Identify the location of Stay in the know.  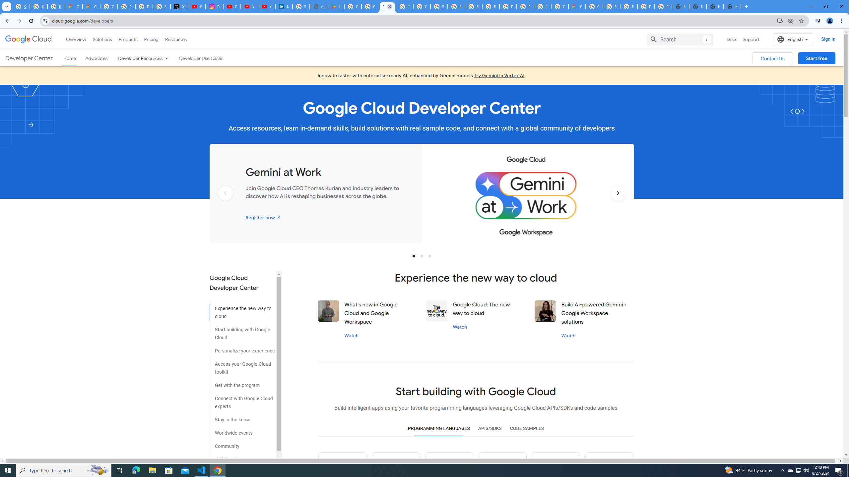
(242, 417).